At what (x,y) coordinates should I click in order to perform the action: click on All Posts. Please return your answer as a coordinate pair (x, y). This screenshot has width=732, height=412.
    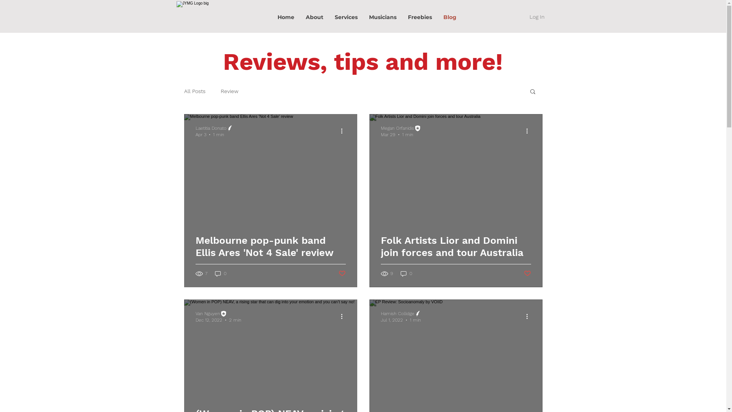
    Looking at the image, I should click on (194, 91).